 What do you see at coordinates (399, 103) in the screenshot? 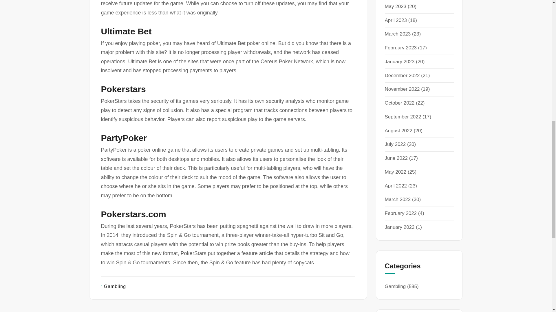
I see `October 2022` at bounding box center [399, 103].